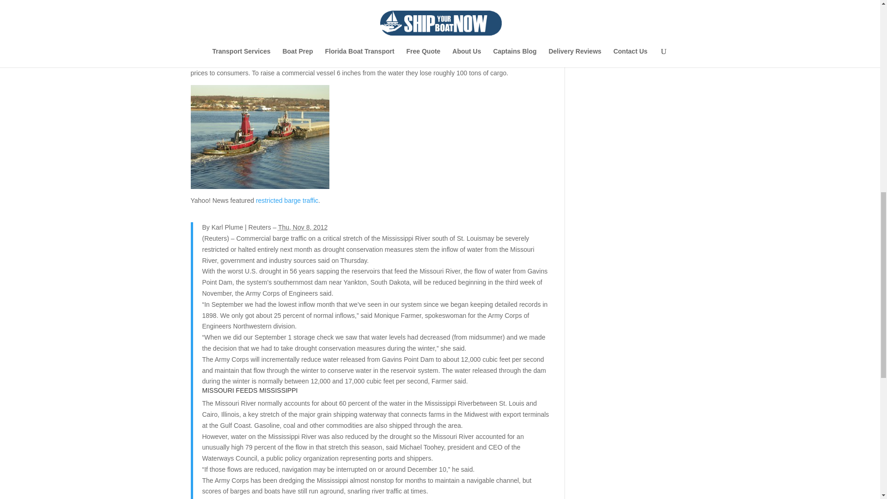 The image size is (887, 499). I want to click on 2012-11-08T20:40:30Z, so click(303, 227).